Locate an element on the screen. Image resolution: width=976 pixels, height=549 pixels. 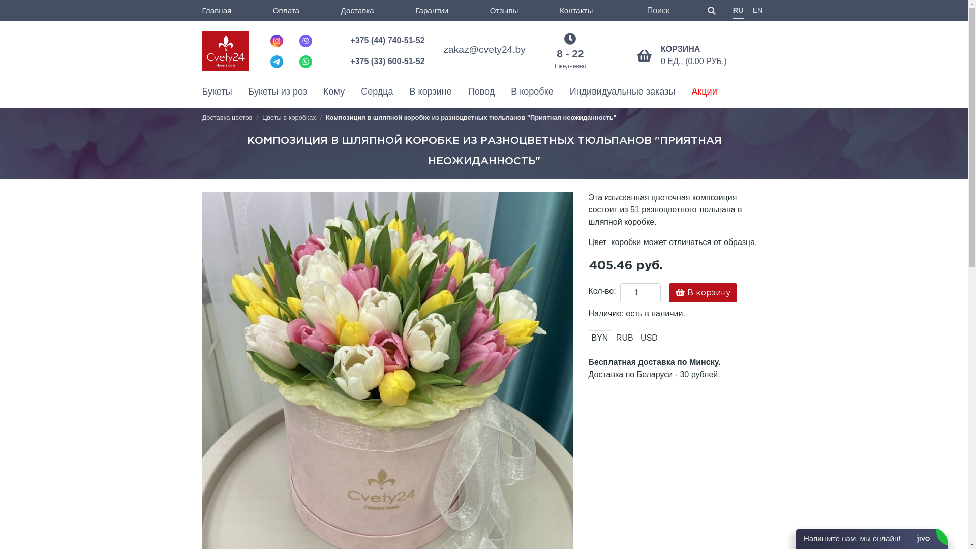
+375 (44) 740-51-52 is located at coordinates (387, 43).